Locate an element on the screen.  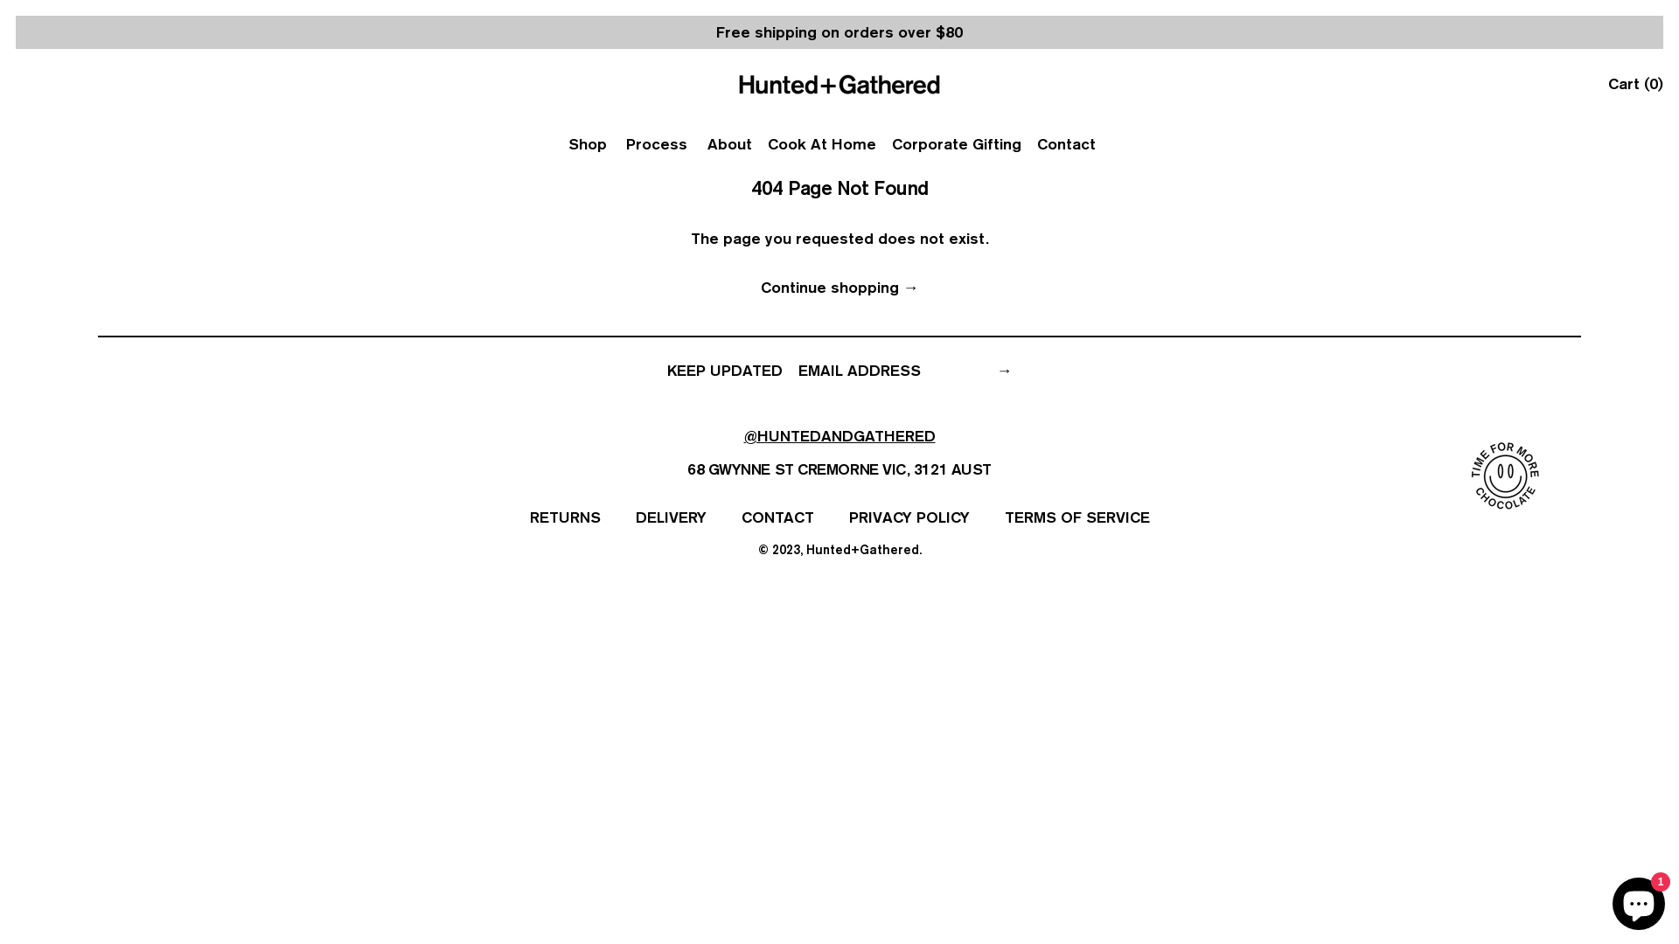
Free shipping on orders over $80 is located at coordinates (839, 31).